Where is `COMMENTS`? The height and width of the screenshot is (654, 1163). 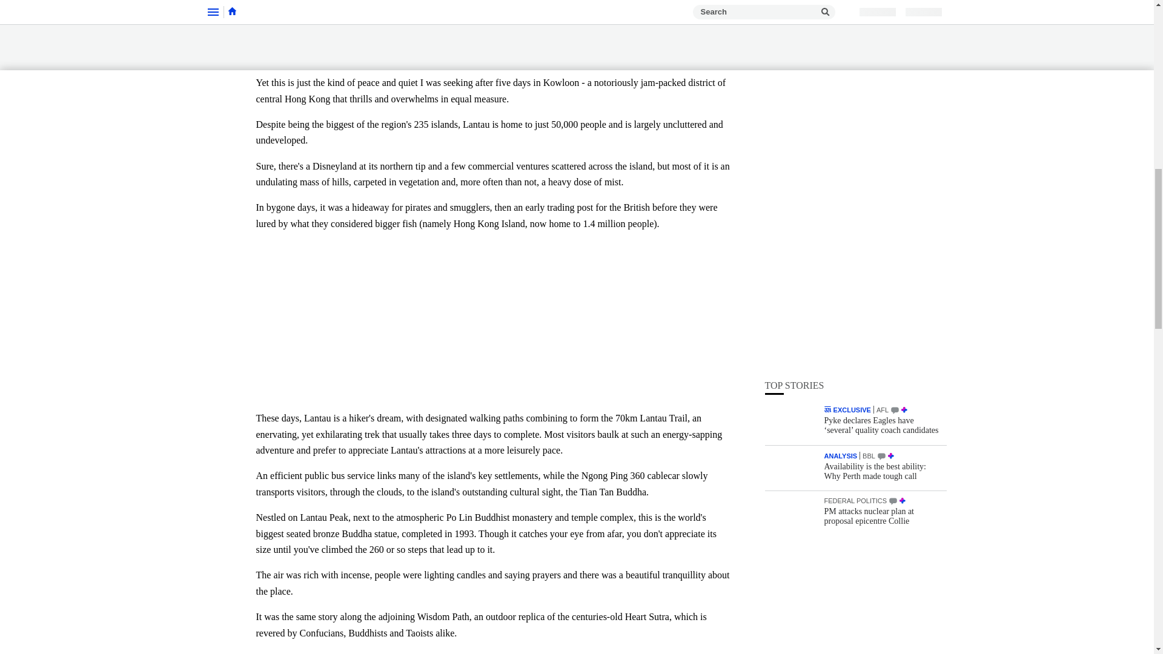
COMMENTS is located at coordinates (895, 90).